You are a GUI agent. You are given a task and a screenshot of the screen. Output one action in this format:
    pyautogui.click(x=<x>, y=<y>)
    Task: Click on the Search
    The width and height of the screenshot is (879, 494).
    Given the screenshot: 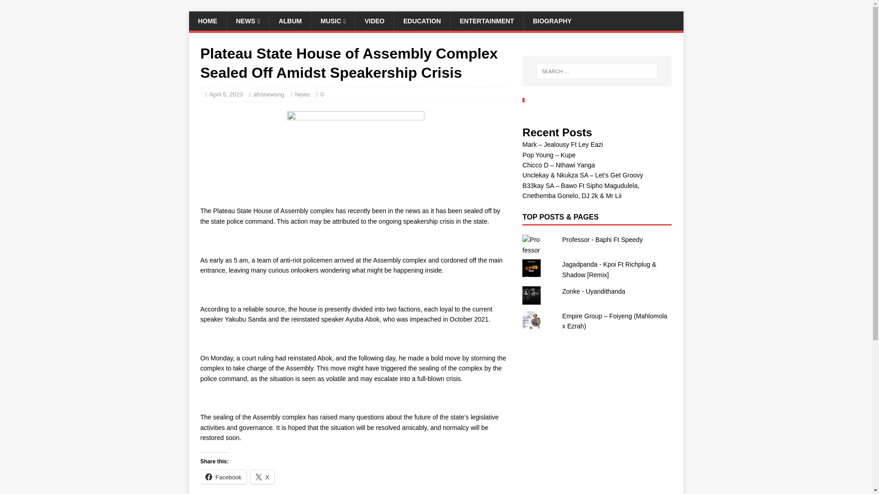 What is the action you would take?
    pyautogui.click(x=34, y=7)
    